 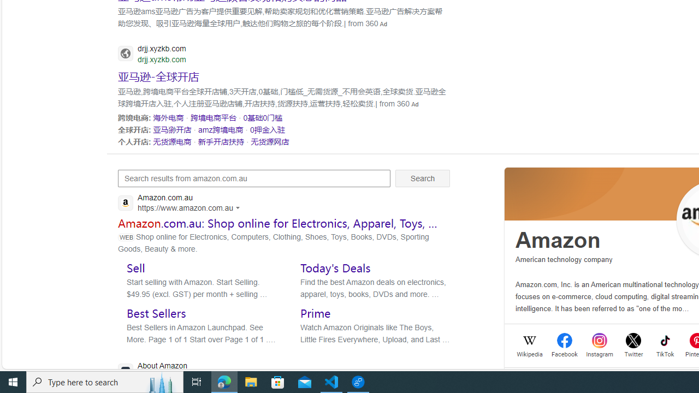 What do you see at coordinates (558, 240) in the screenshot?
I see `Amazon` at bounding box center [558, 240].